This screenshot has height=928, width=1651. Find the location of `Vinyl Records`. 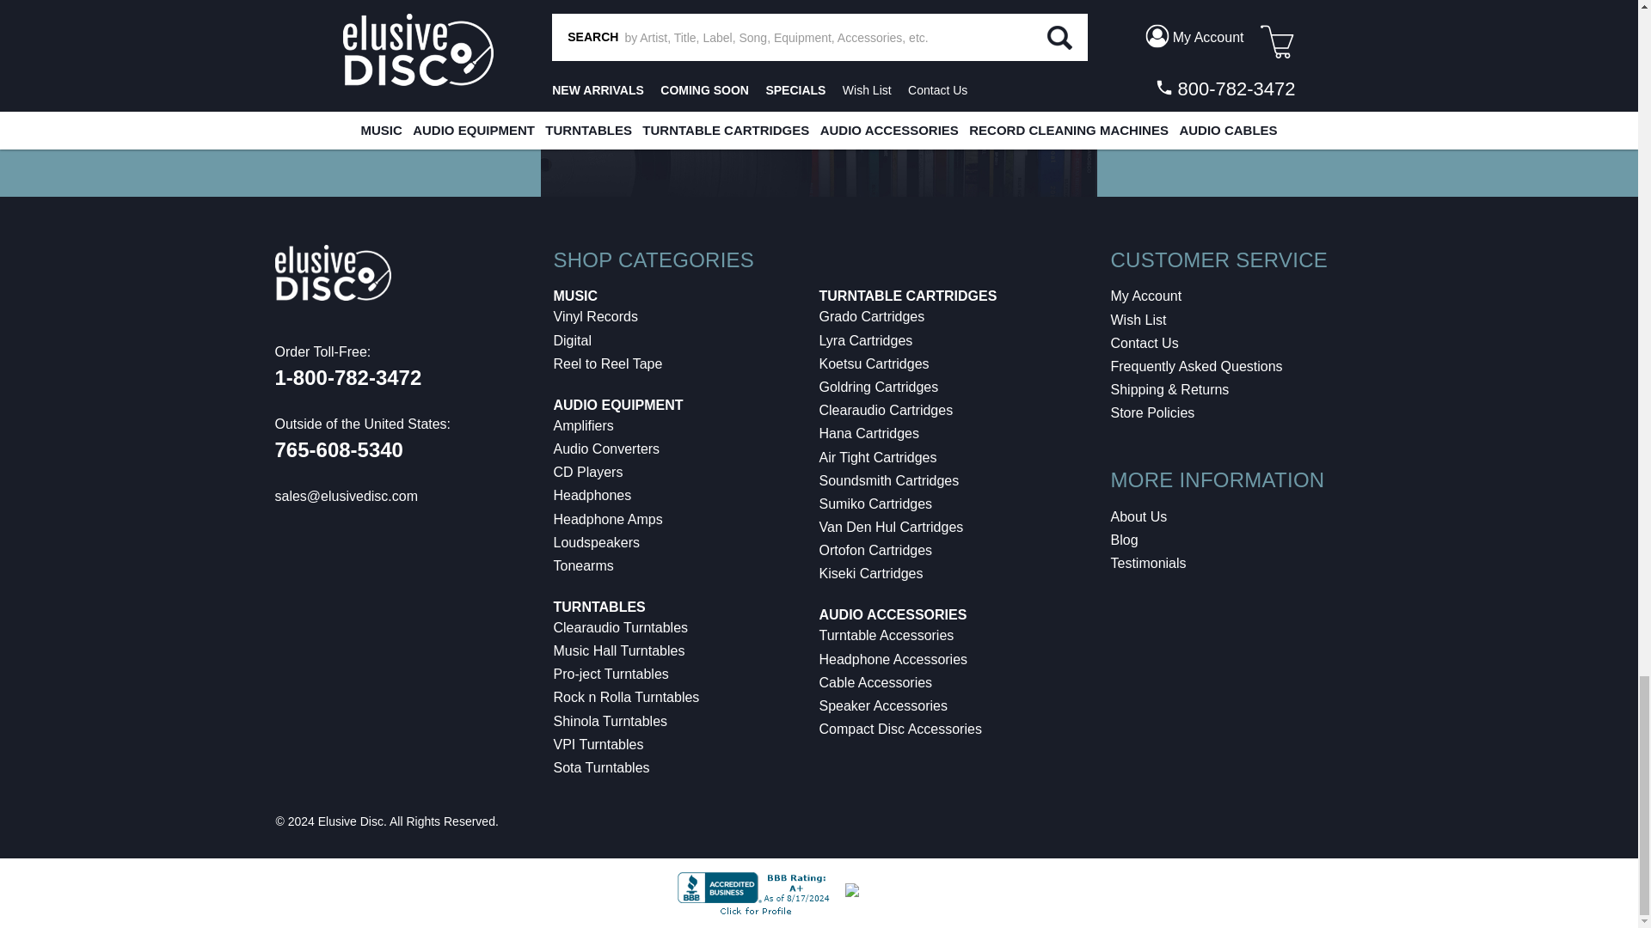

Vinyl Records is located at coordinates (595, 316).